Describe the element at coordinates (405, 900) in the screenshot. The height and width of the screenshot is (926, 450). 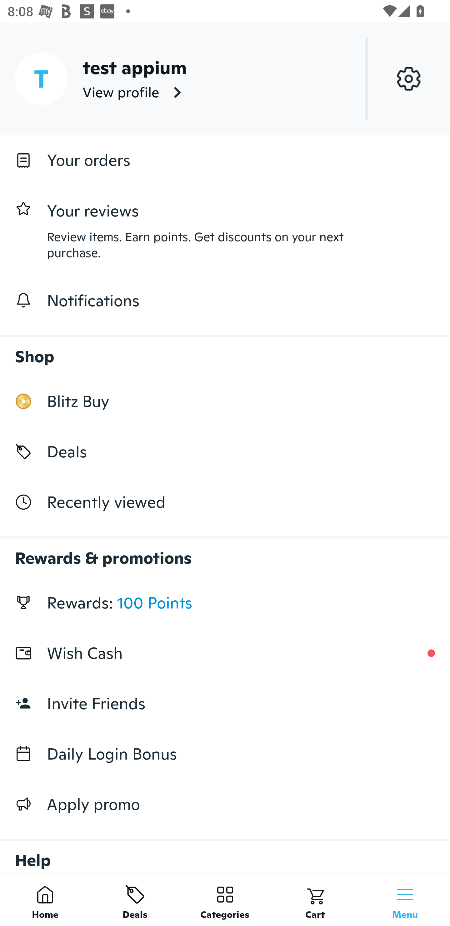
I see `Menu` at that location.